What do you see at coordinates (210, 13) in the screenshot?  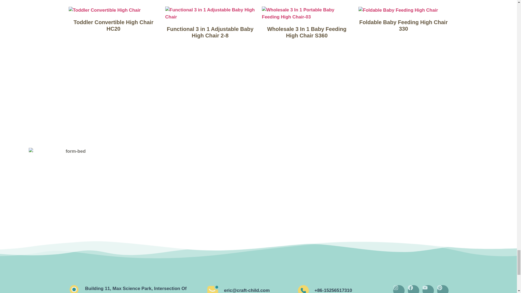 I see `Functional 3 in 1 Adjustable Baby High Chair 2-8` at bounding box center [210, 13].